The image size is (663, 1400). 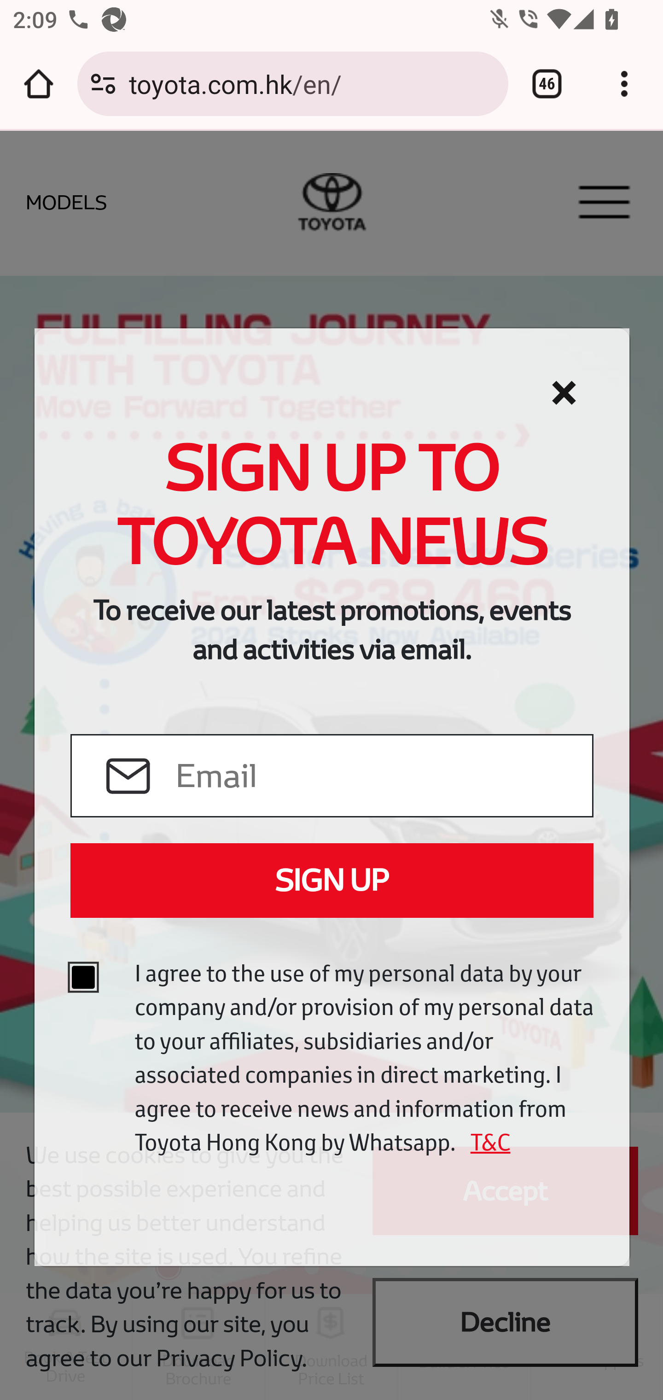 What do you see at coordinates (103, 84) in the screenshot?
I see `Connection is secure` at bounding box center [103, 84].